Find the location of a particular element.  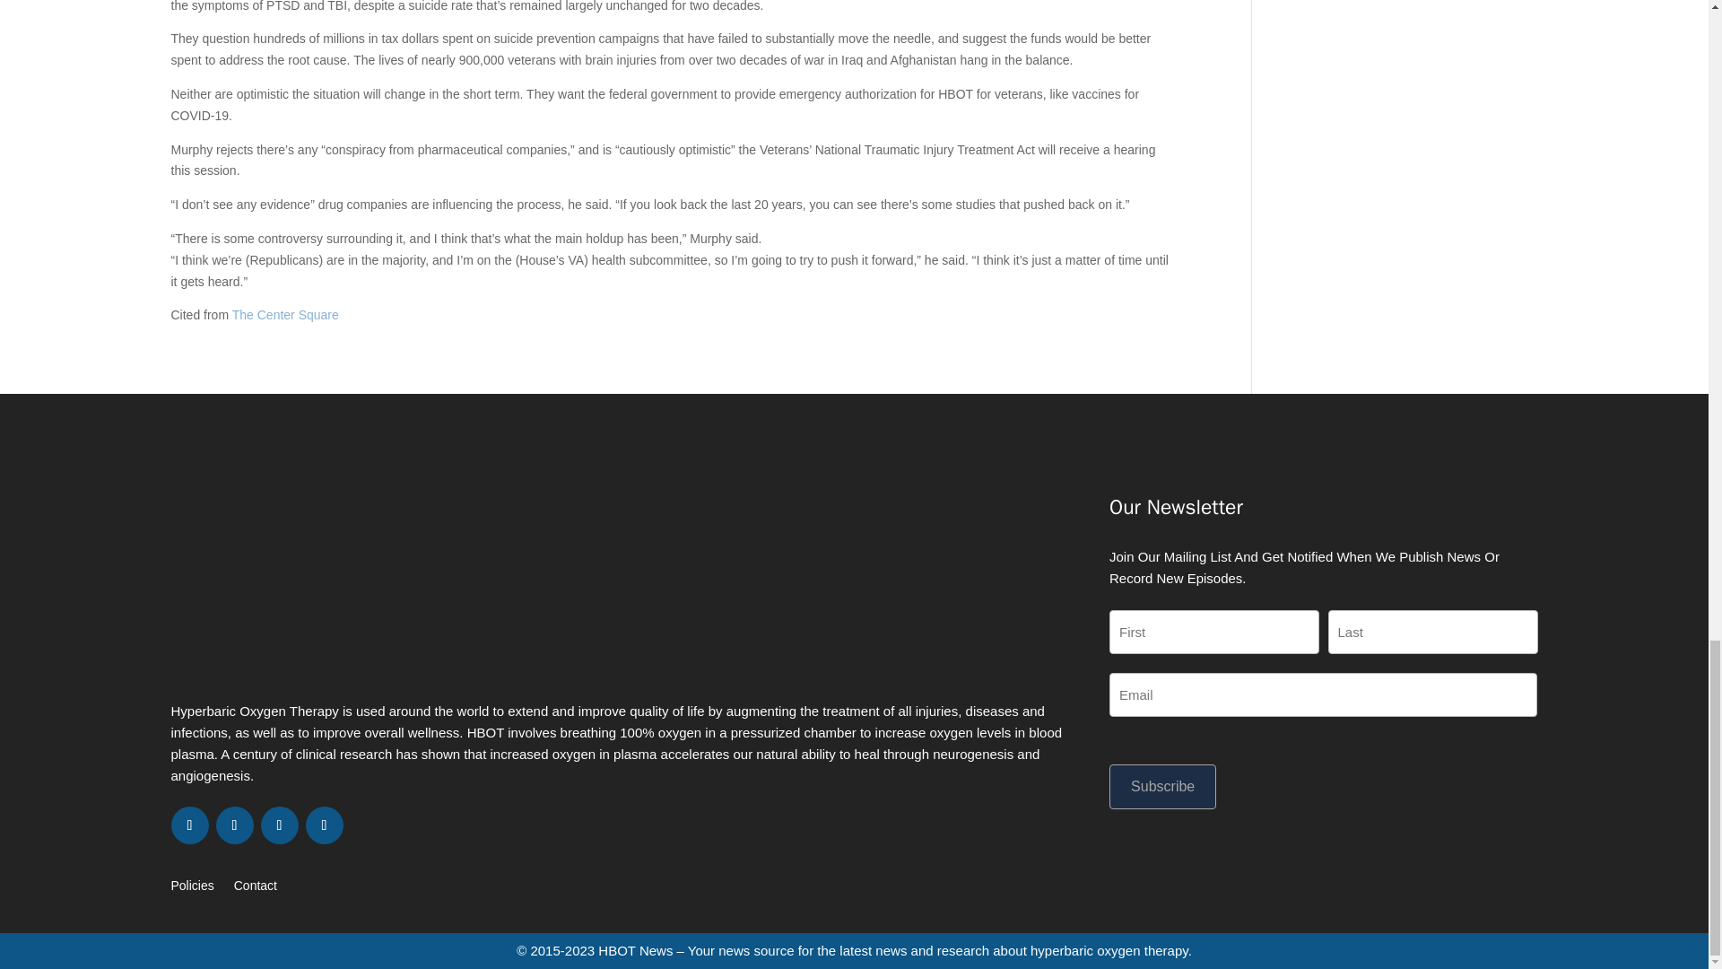

Follow on X is located at coordinates (234, 825).